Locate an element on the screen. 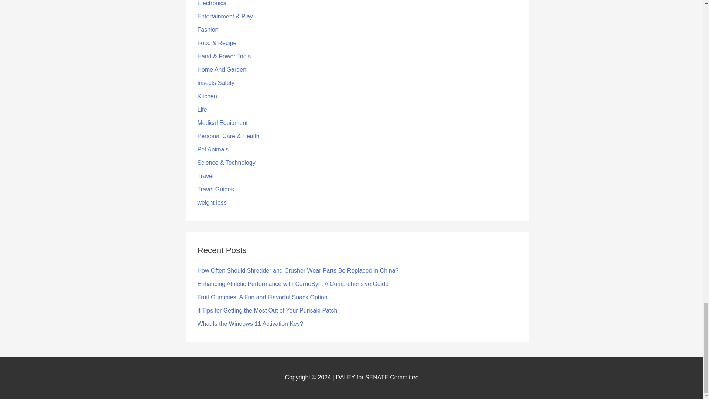  Fashion is located at coordinates (208, 30).